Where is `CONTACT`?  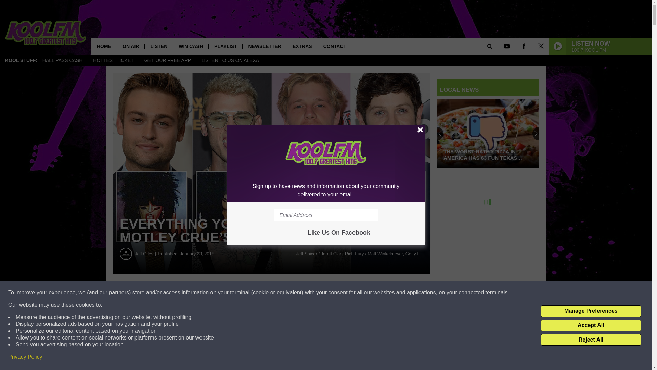 CONTACT is located at coordinates (334, 46).